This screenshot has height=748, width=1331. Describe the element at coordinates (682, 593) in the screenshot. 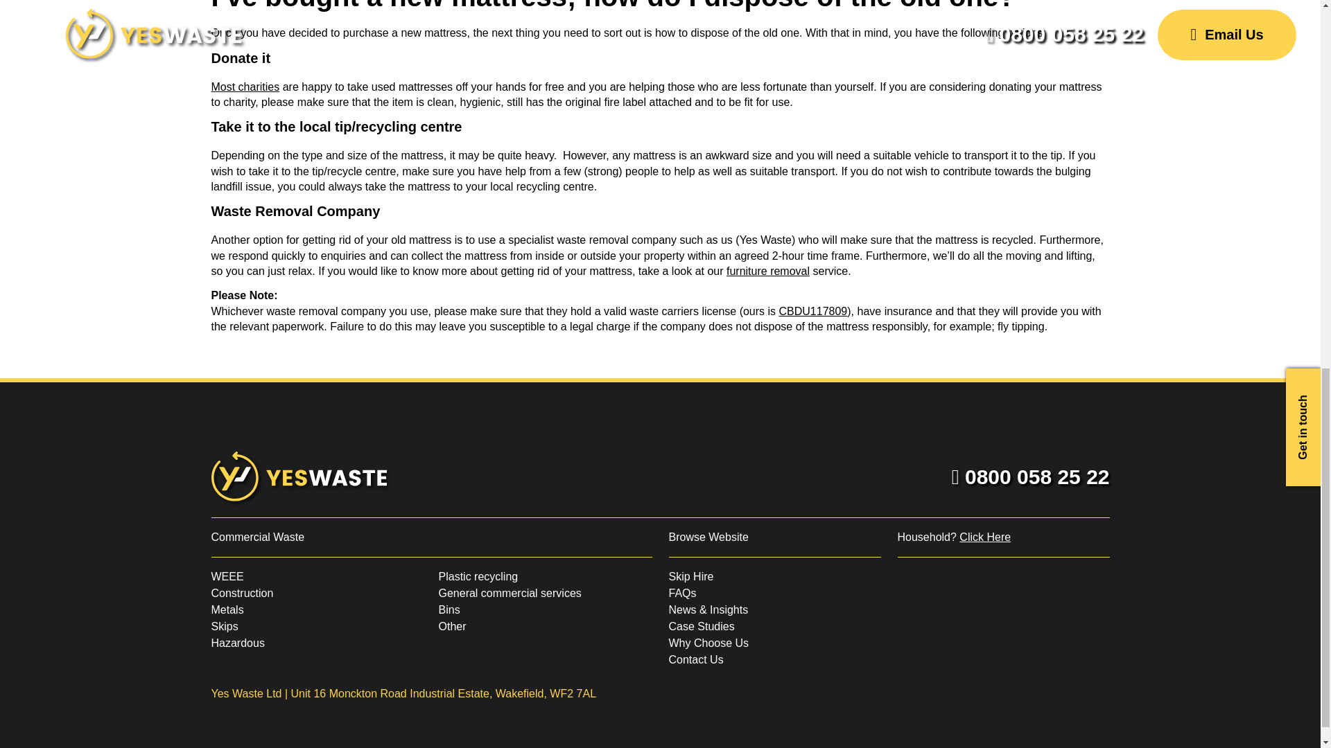

I see `FAQs` at that location.